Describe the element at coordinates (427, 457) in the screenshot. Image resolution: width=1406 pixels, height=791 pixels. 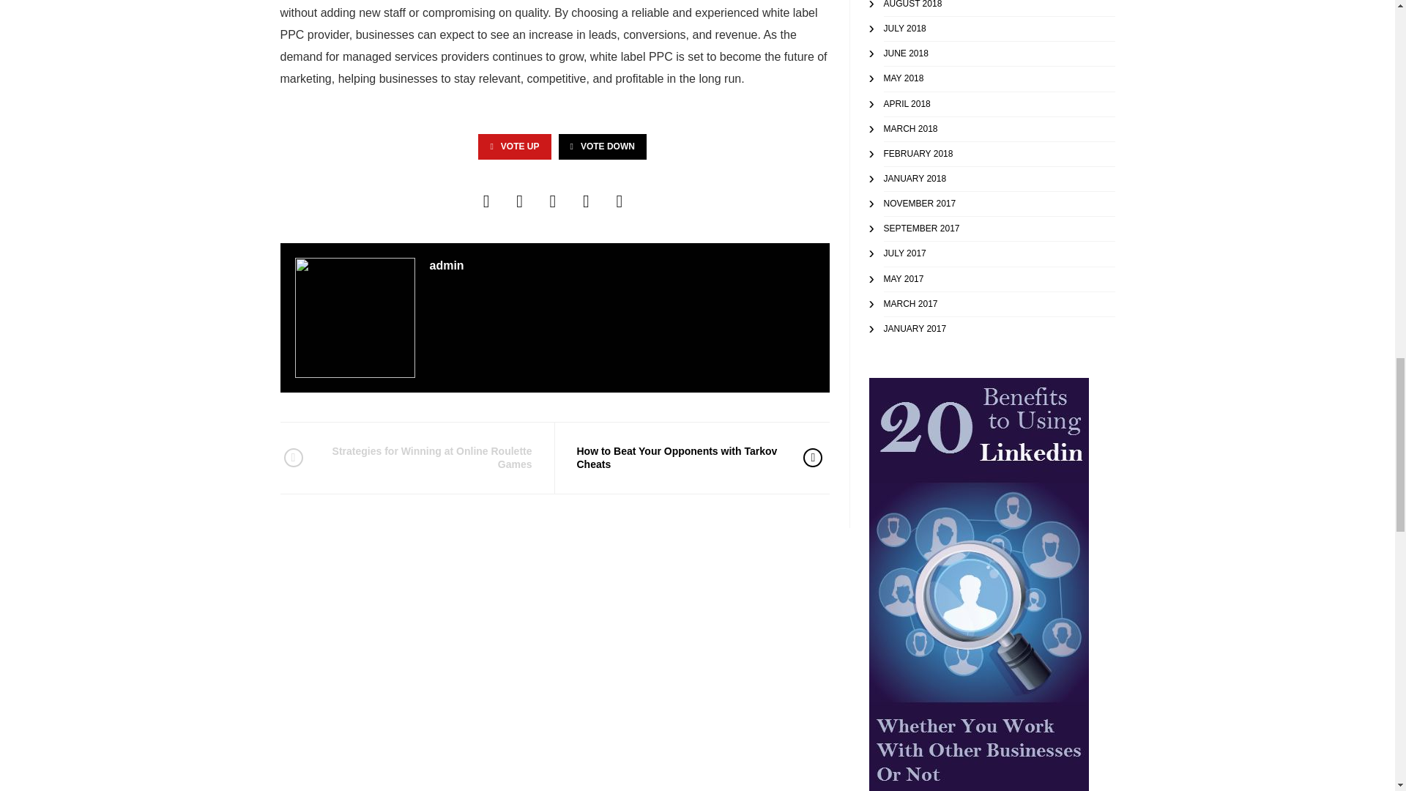
I see `Strategies for Winning at Online Roulette Games` at that location.